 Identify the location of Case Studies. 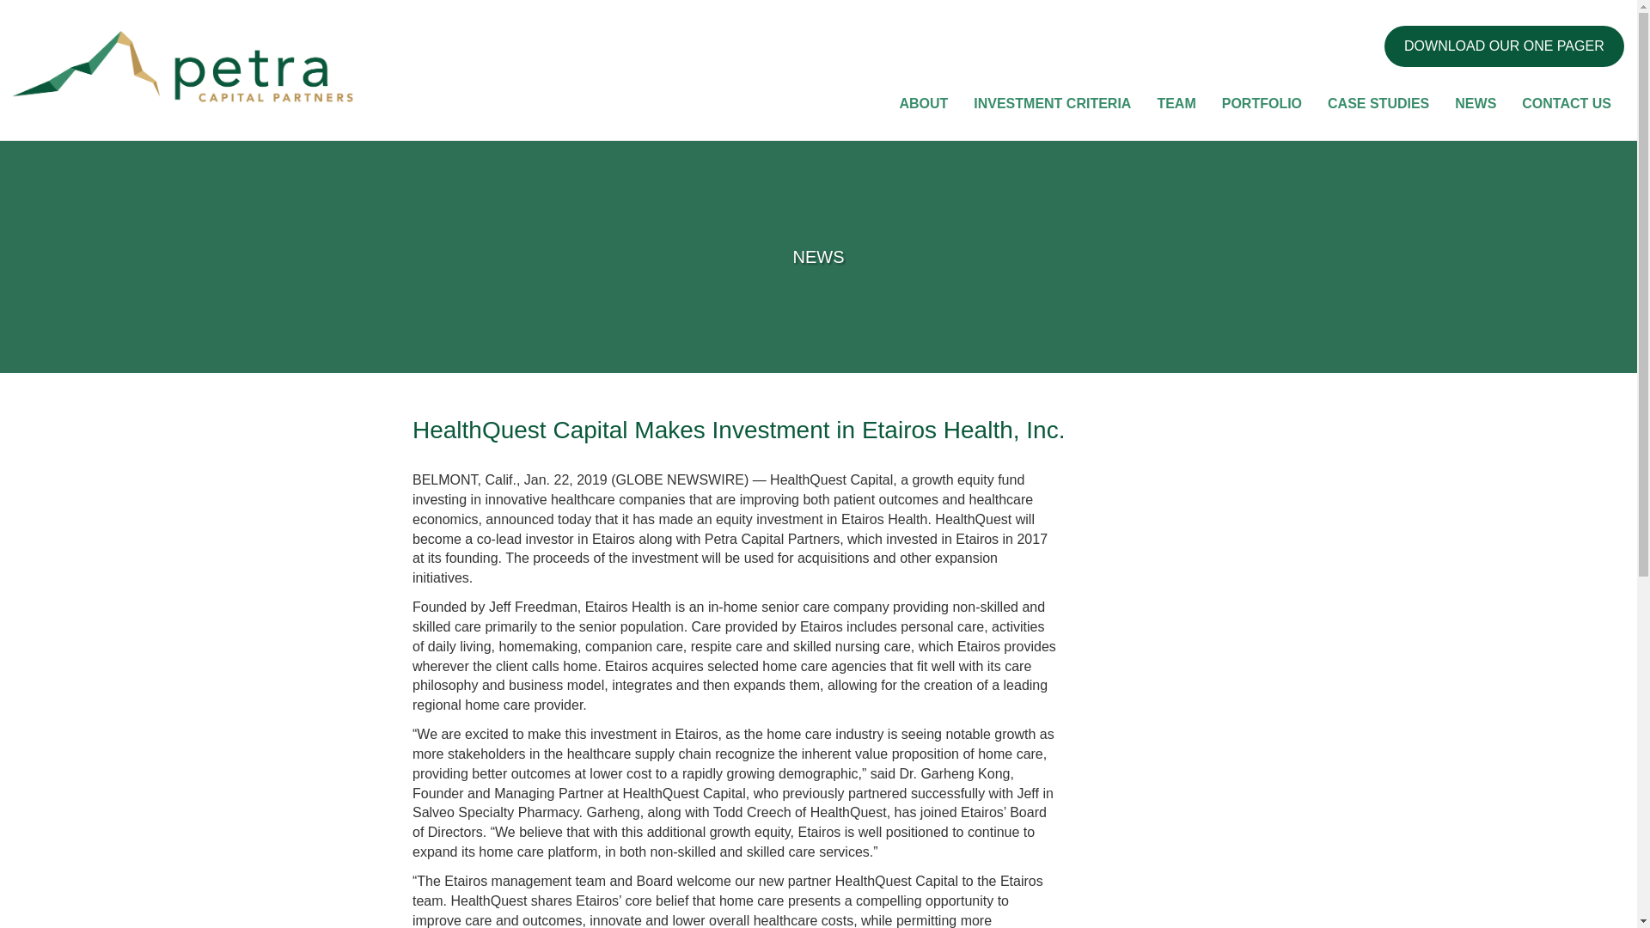
(1378, 103).